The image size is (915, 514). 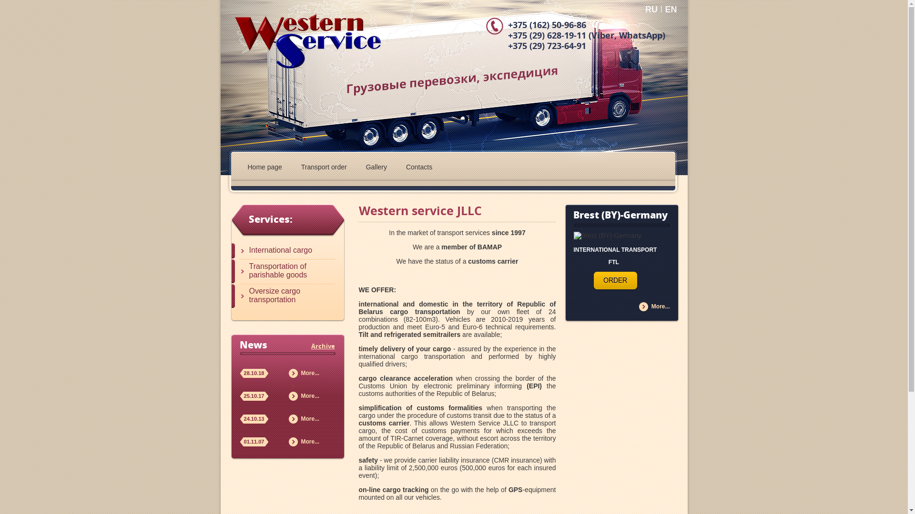 What do you see at coordinates (283, 296) in the screenshot?
I see `Oversize cargo transportation` at bounding box center [283, 296].